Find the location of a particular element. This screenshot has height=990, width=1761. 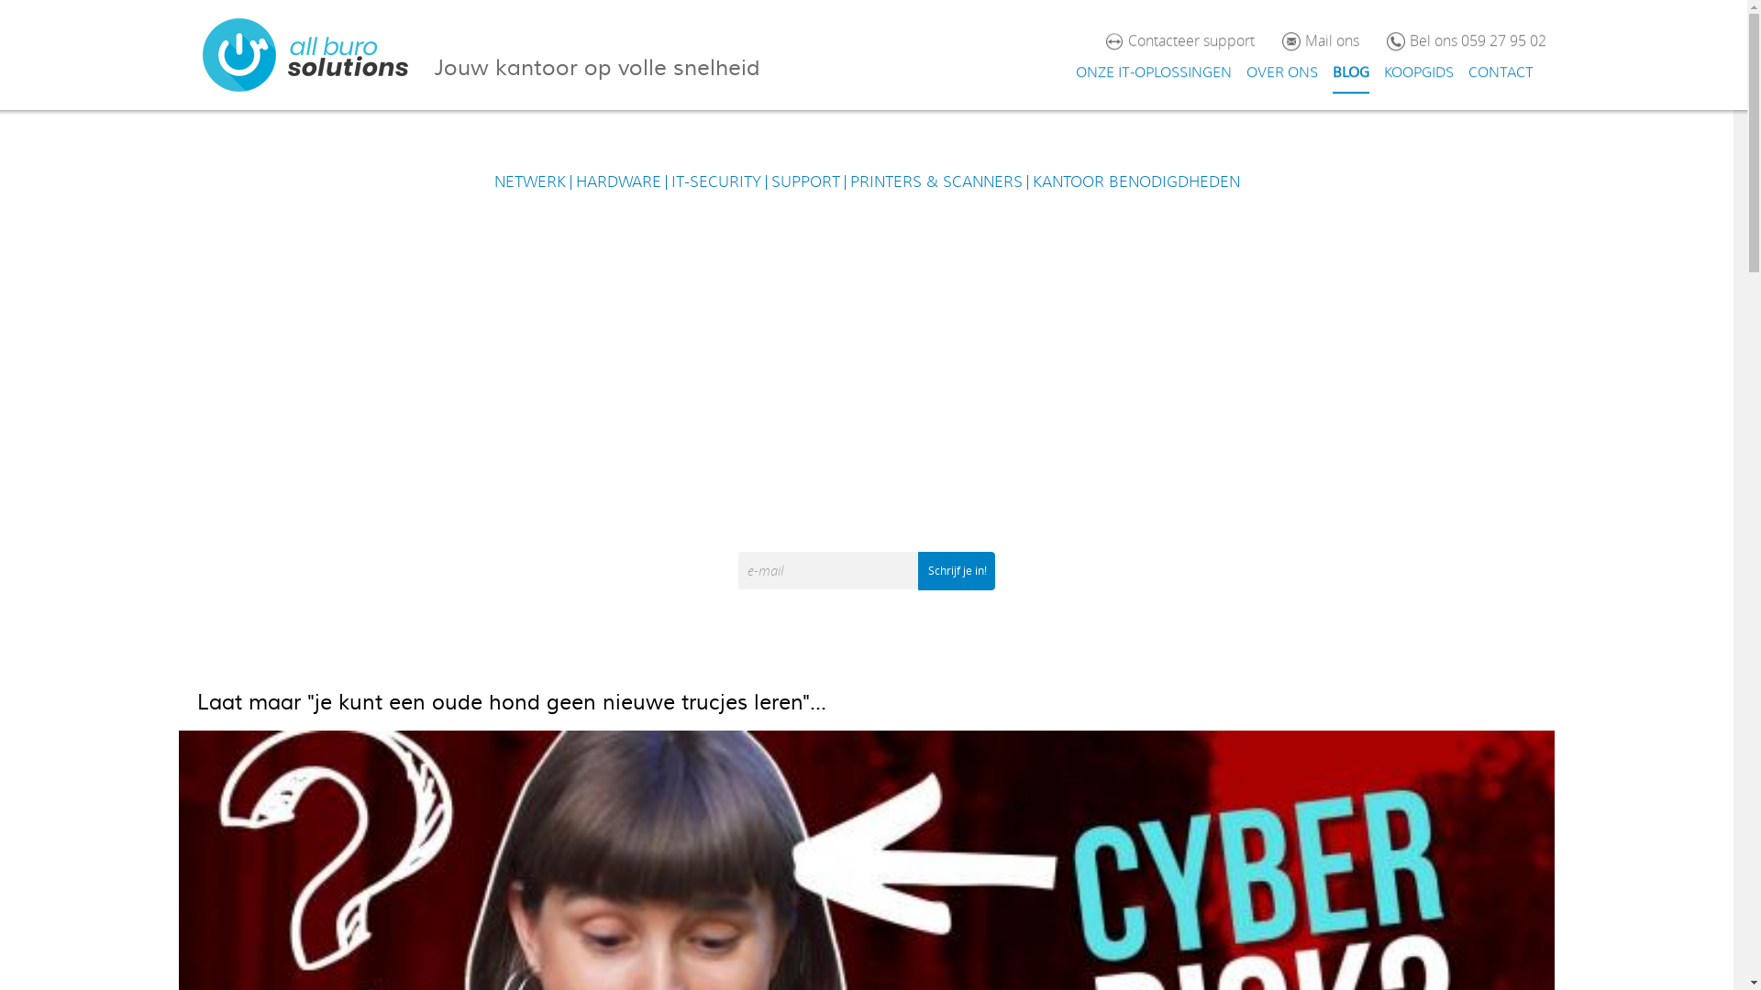

PRINTERS & SCANNERS is located at coordinates (936, 182).